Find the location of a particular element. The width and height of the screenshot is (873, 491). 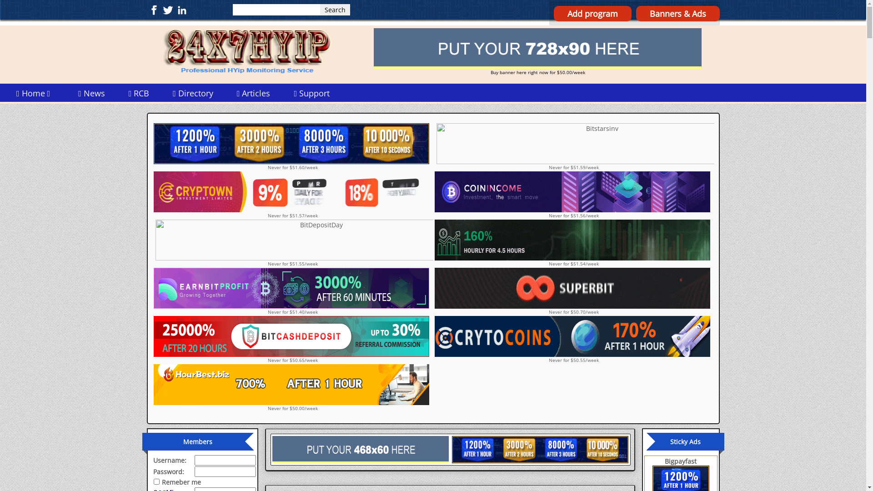

Never for $51.56/week is located at coordinates (573, 195).